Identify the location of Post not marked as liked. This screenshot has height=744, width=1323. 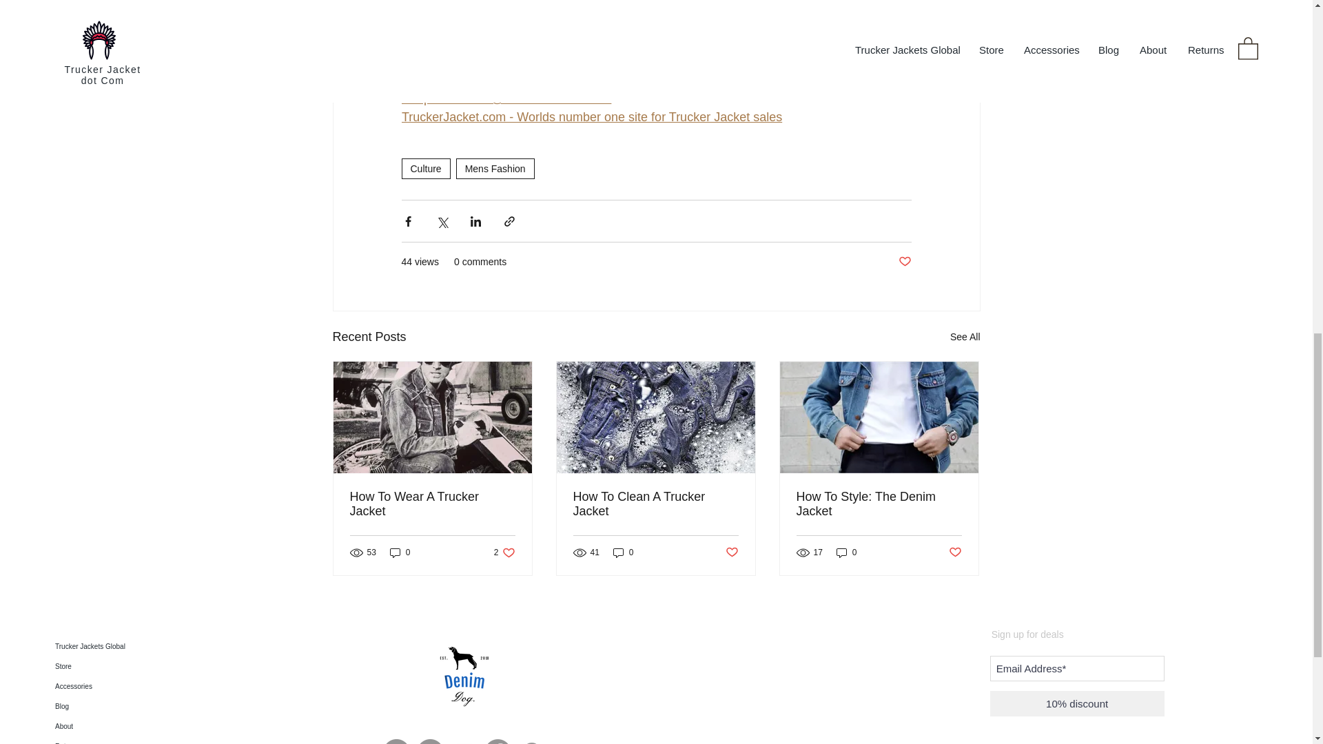
(904, 262).